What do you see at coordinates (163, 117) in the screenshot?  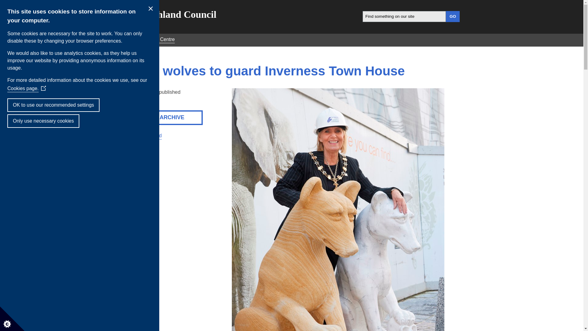 I see `NEWS ARCHIVE` at bounding box center [163, 117].